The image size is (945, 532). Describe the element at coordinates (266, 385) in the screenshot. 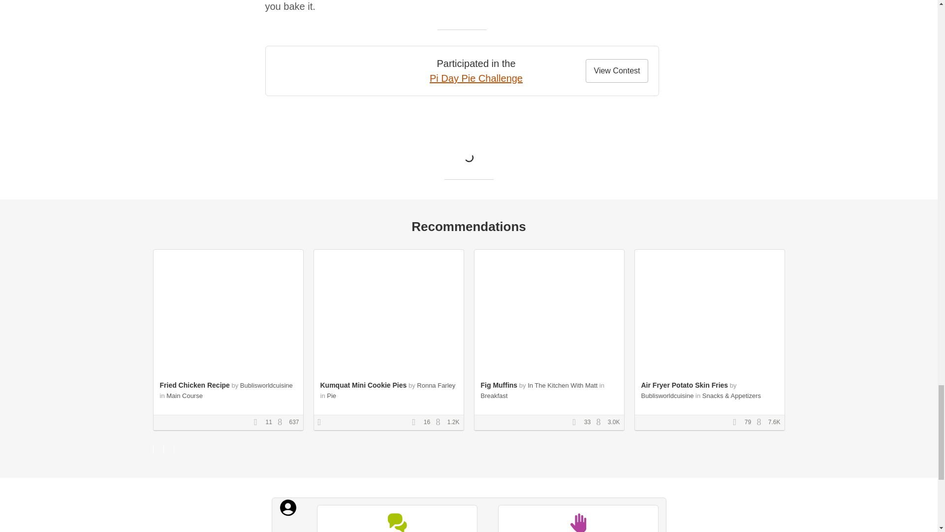

I see `Bublisworldcuisine` at that location.